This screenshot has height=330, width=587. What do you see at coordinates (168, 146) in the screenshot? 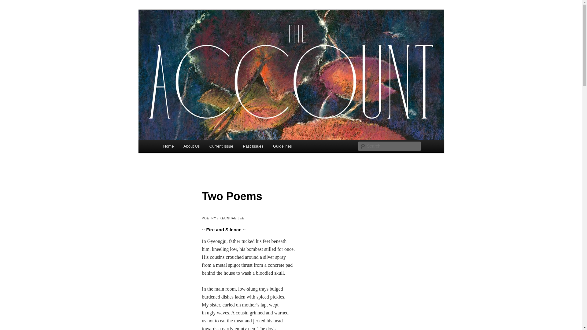
I see `Home` at bounding box center [168, 146].